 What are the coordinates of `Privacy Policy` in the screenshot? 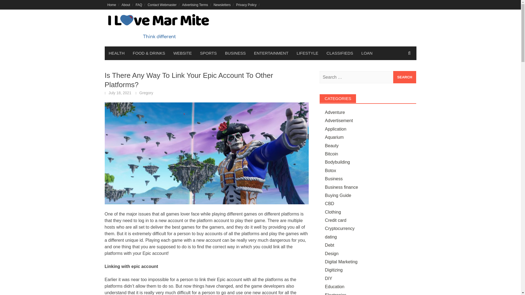 It's located at (246, 5).